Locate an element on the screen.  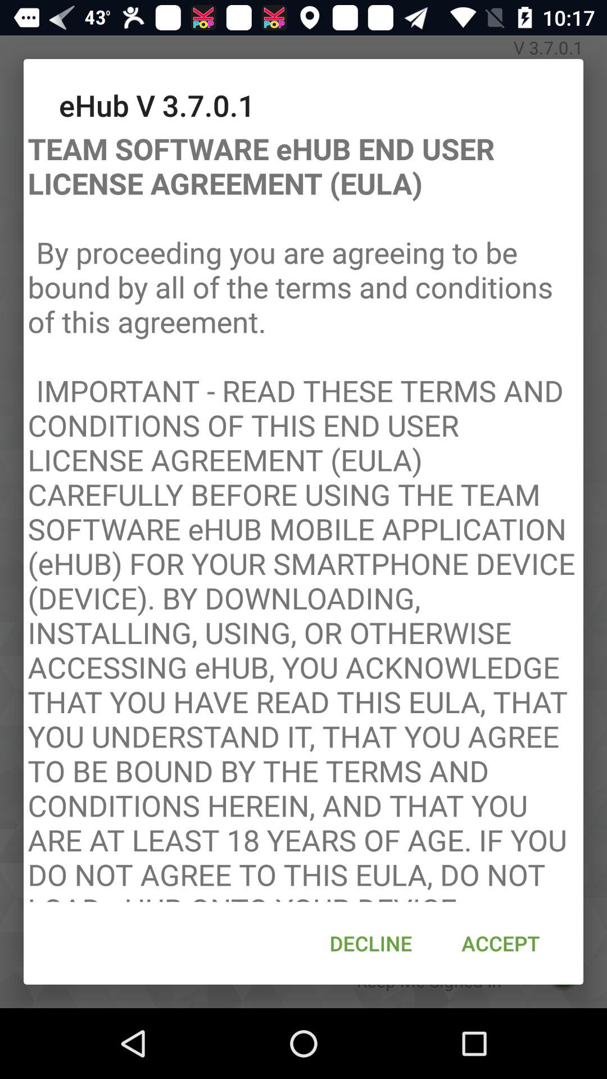
turn on the icon next to decline item is located at coordinates (500, 943).